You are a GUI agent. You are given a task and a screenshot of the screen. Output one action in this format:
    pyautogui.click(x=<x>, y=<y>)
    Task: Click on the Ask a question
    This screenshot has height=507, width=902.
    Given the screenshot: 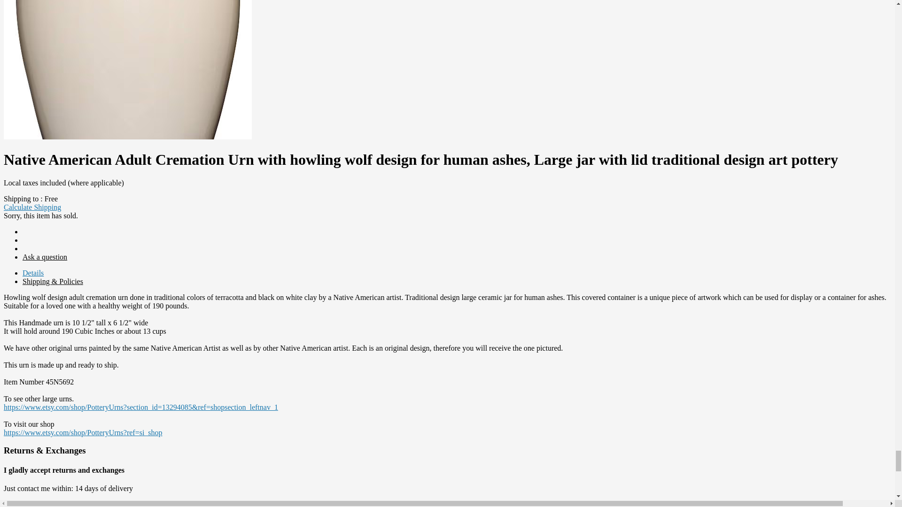 What is the action you would take?
    pyautogui.click(x=45, y=257)
    